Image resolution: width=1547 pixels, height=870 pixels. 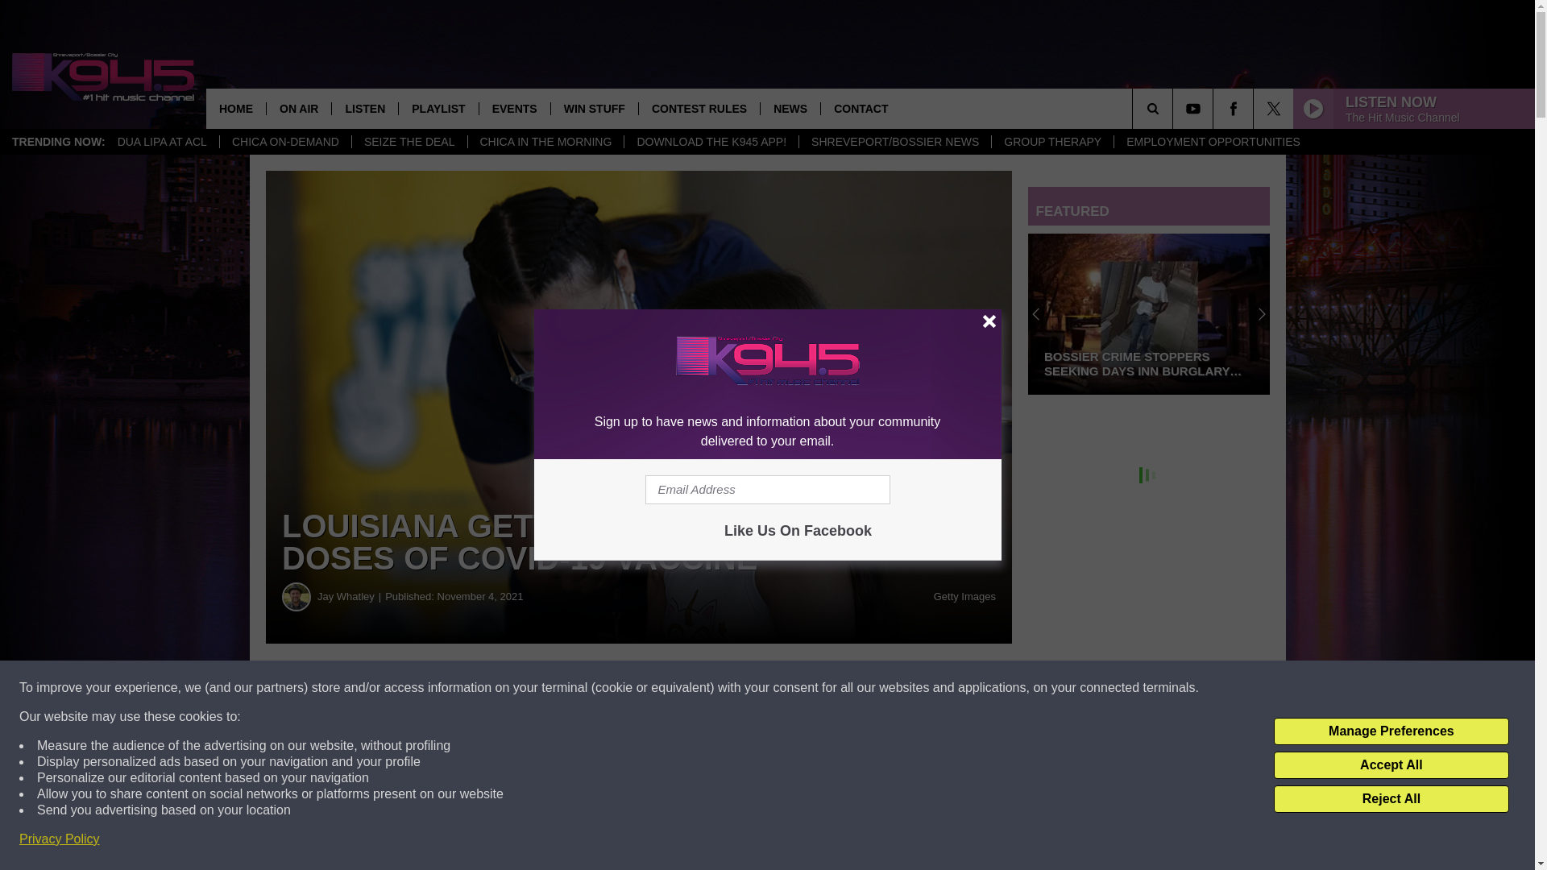 What do you see at coordinates (235, 108) in the screenshot?
I see `HOME` at bounding box center [235, 108].